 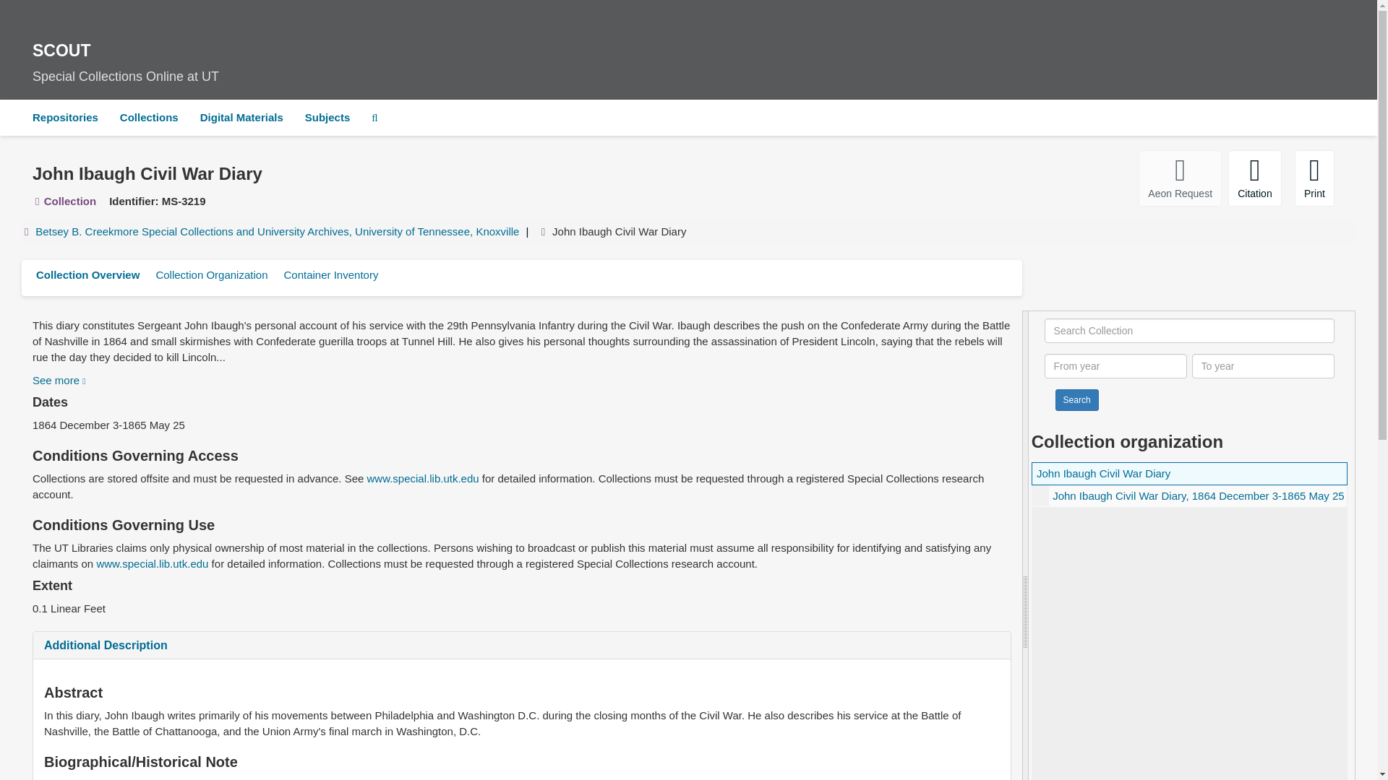 What do you see at coordinates (327, 117) in the screenshot?
I see `Search` at bounding box center [327, 117].